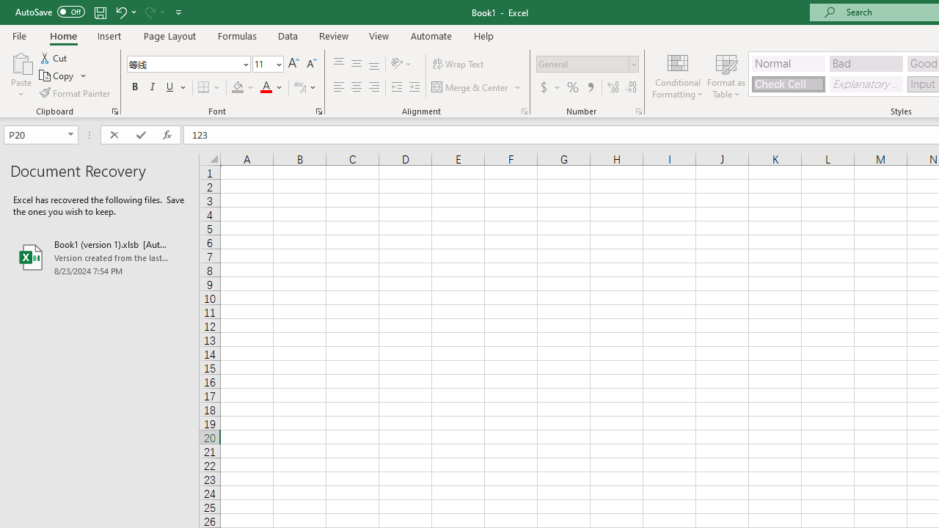 Image resolution: width=939 pixels, height=528 pixels. What do you see at coordinates (21, 75) in the screenshot?
I see `Paste` at bounding box center [21, 75].